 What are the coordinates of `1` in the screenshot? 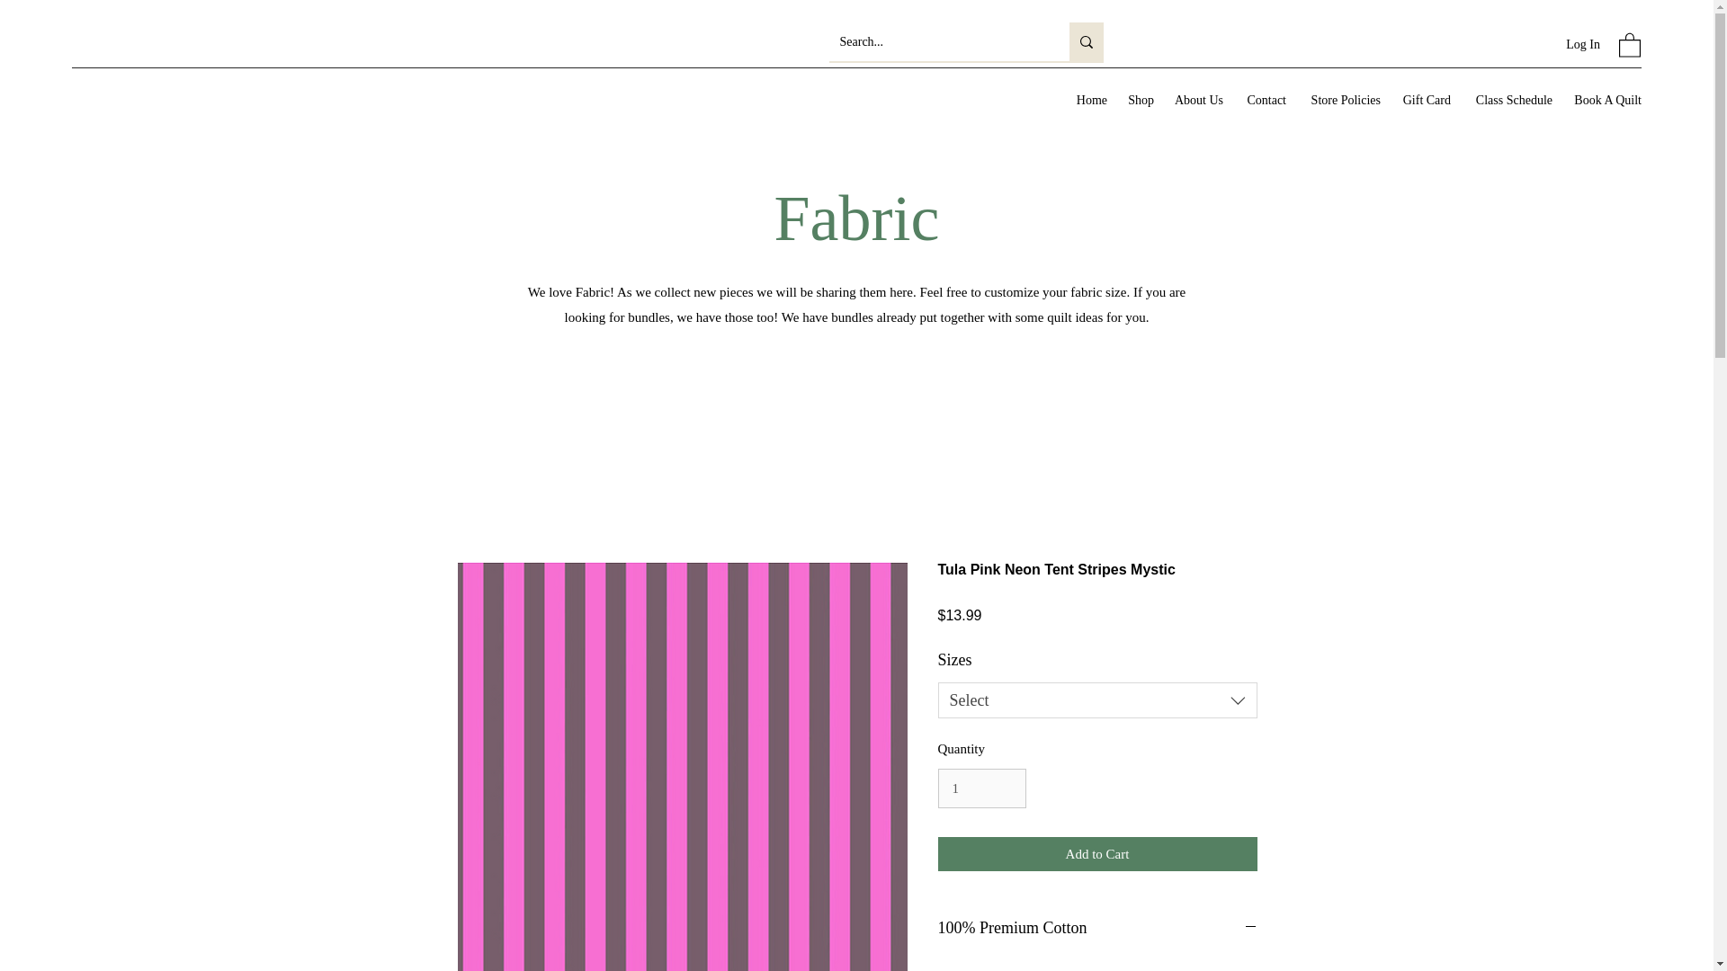 It's located at (981, 788).